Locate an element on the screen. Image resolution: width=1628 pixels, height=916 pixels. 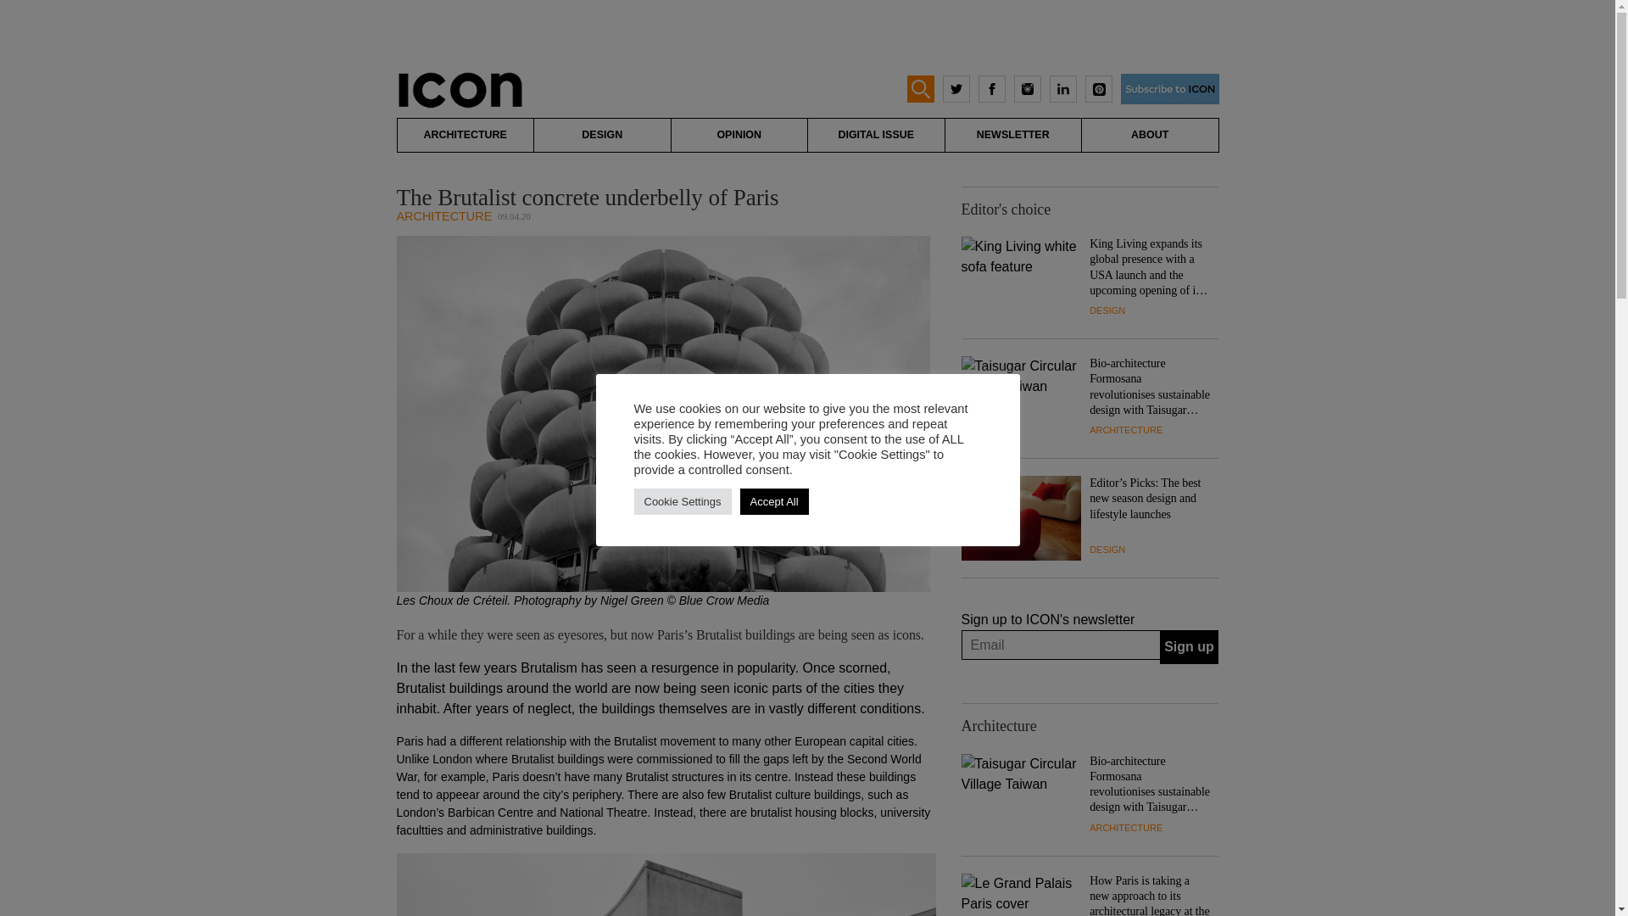
ARCHITECTURE is located at coordinates (444, 216).